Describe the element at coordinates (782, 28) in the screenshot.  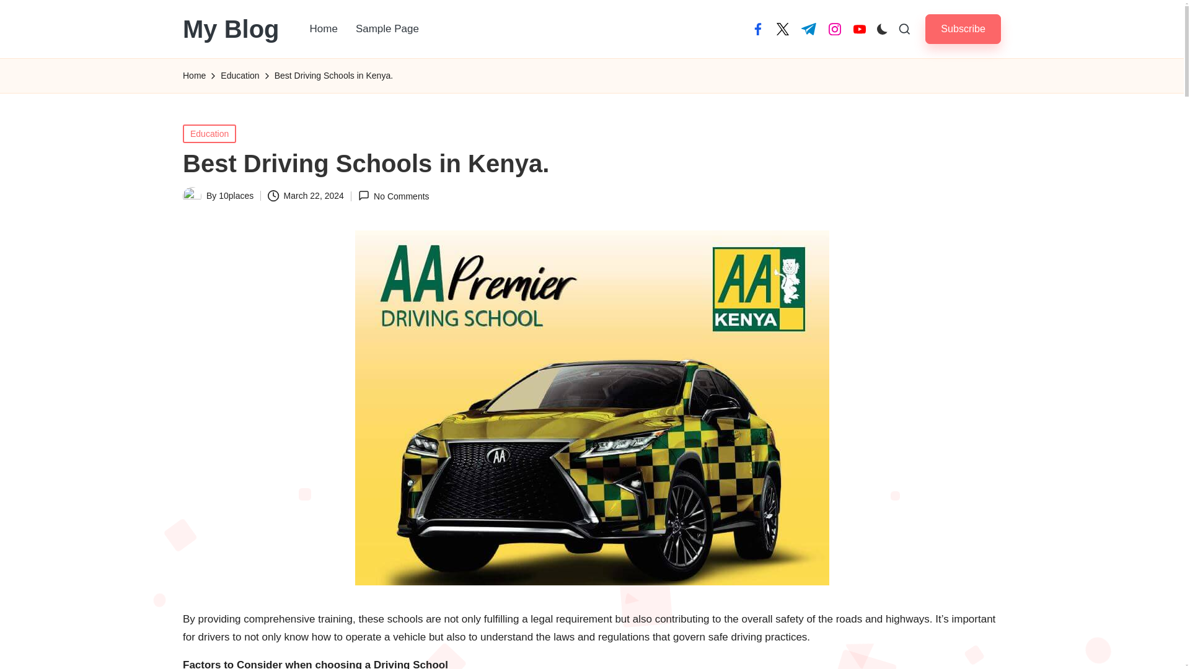
I see `twitter.com` at that location.